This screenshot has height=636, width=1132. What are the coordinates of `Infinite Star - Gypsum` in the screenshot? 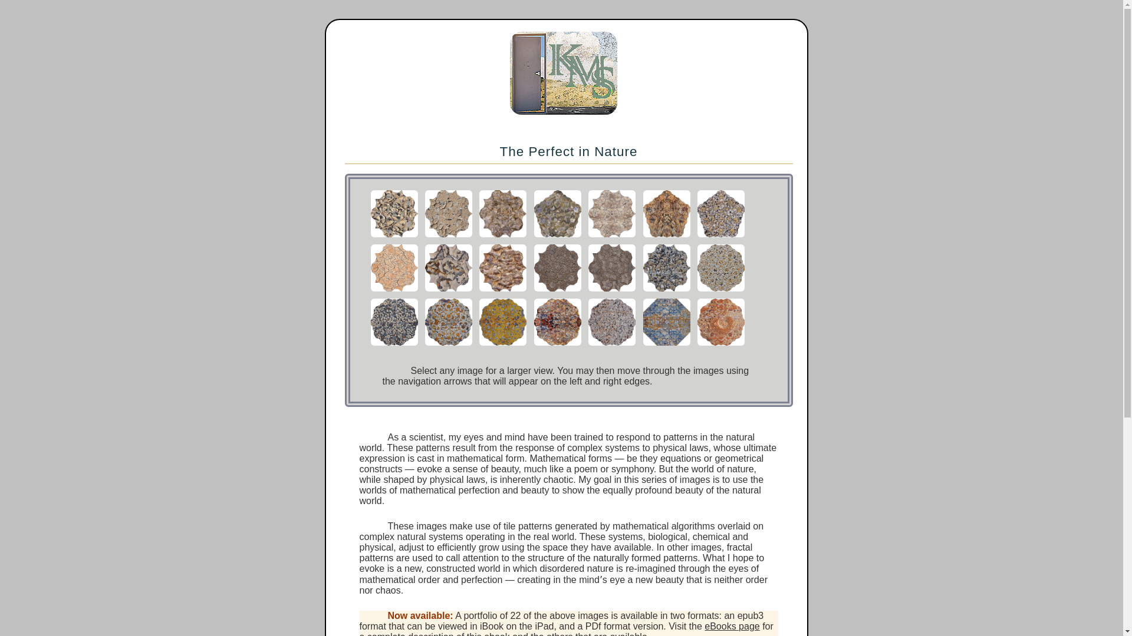 It's located at (502, 237).